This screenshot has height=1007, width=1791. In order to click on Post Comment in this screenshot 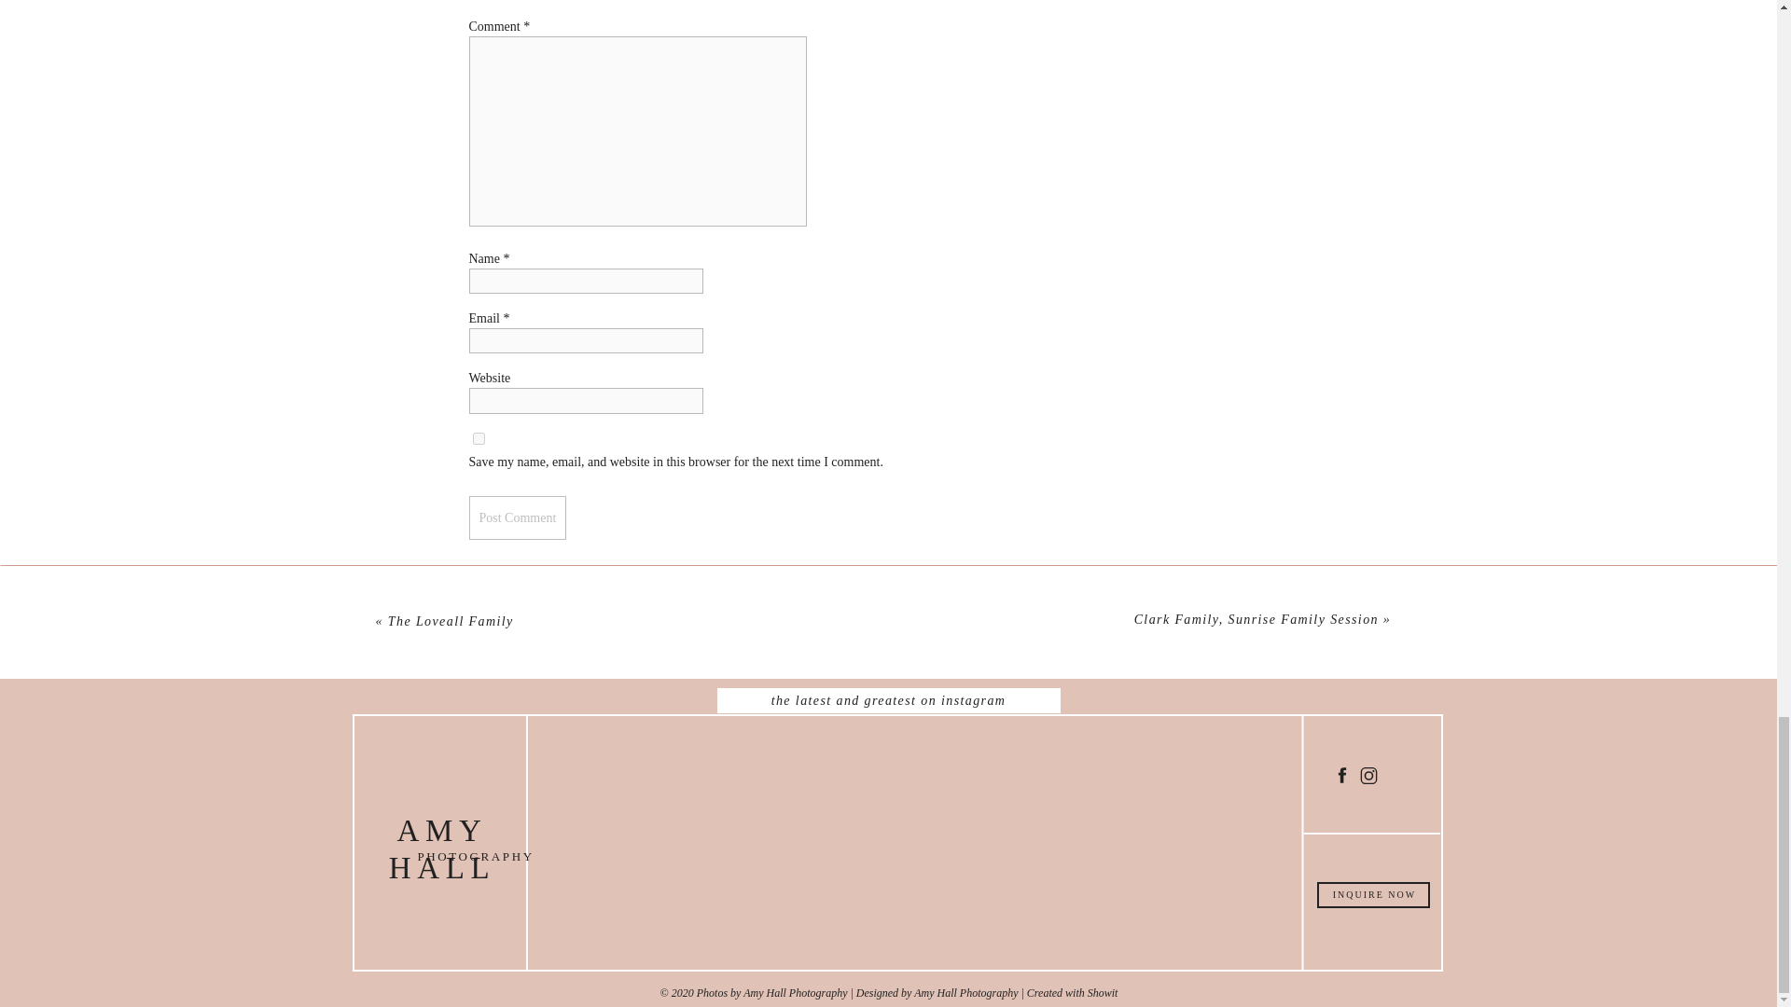, I will do `click(517, 517)`.